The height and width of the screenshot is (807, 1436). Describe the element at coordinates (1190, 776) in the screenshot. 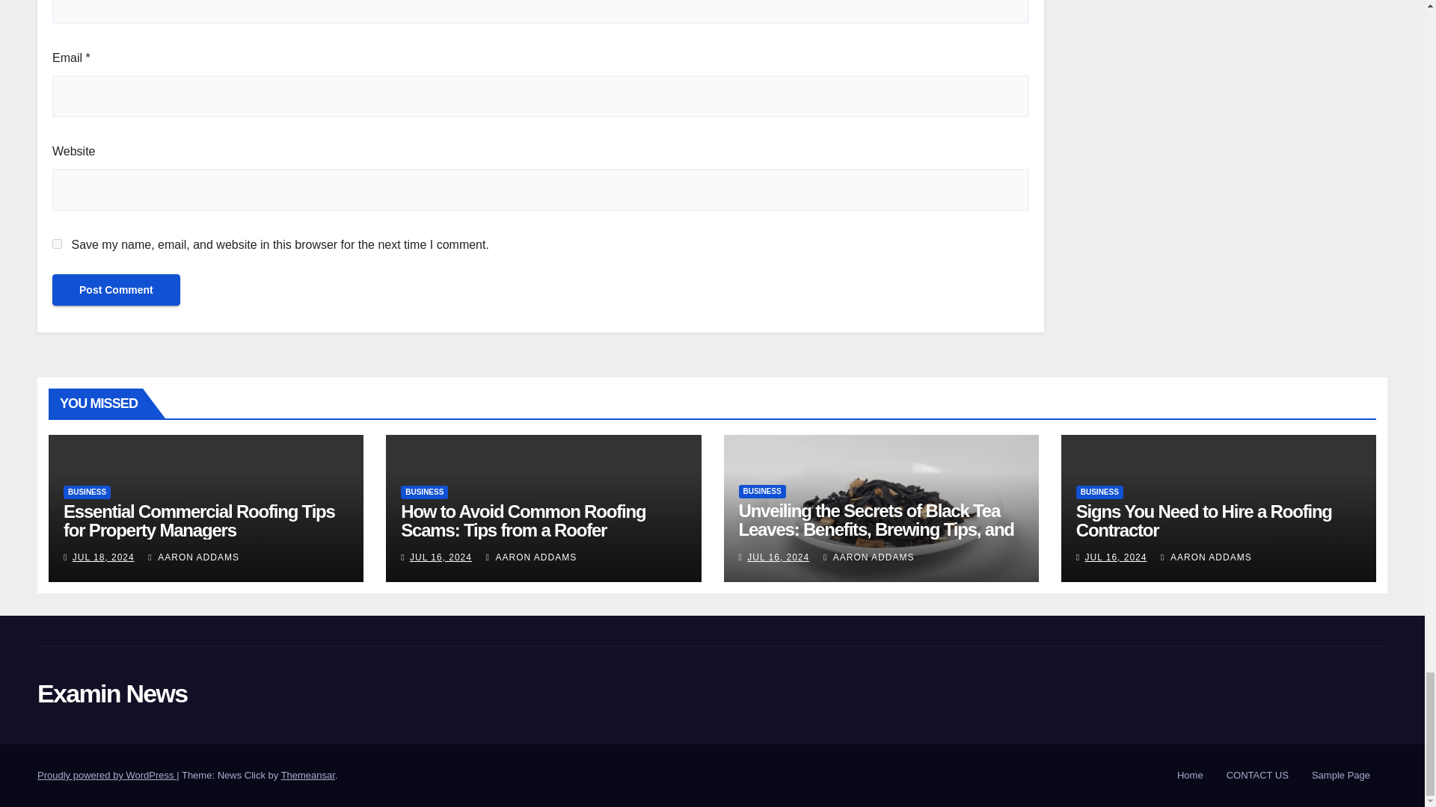

I see `Home` at that location.